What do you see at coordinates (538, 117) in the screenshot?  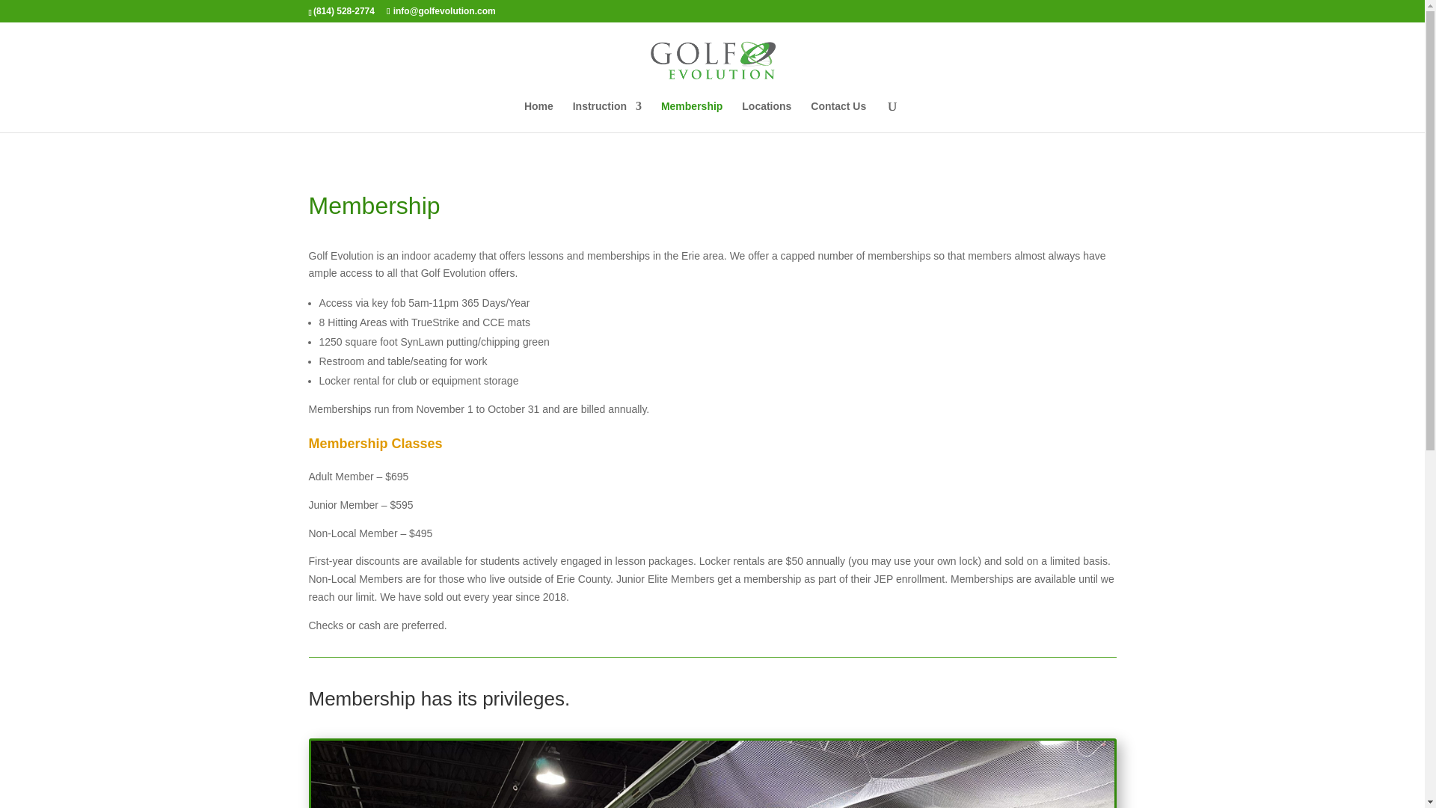 I see `Home` at bounding box center [538, 117].